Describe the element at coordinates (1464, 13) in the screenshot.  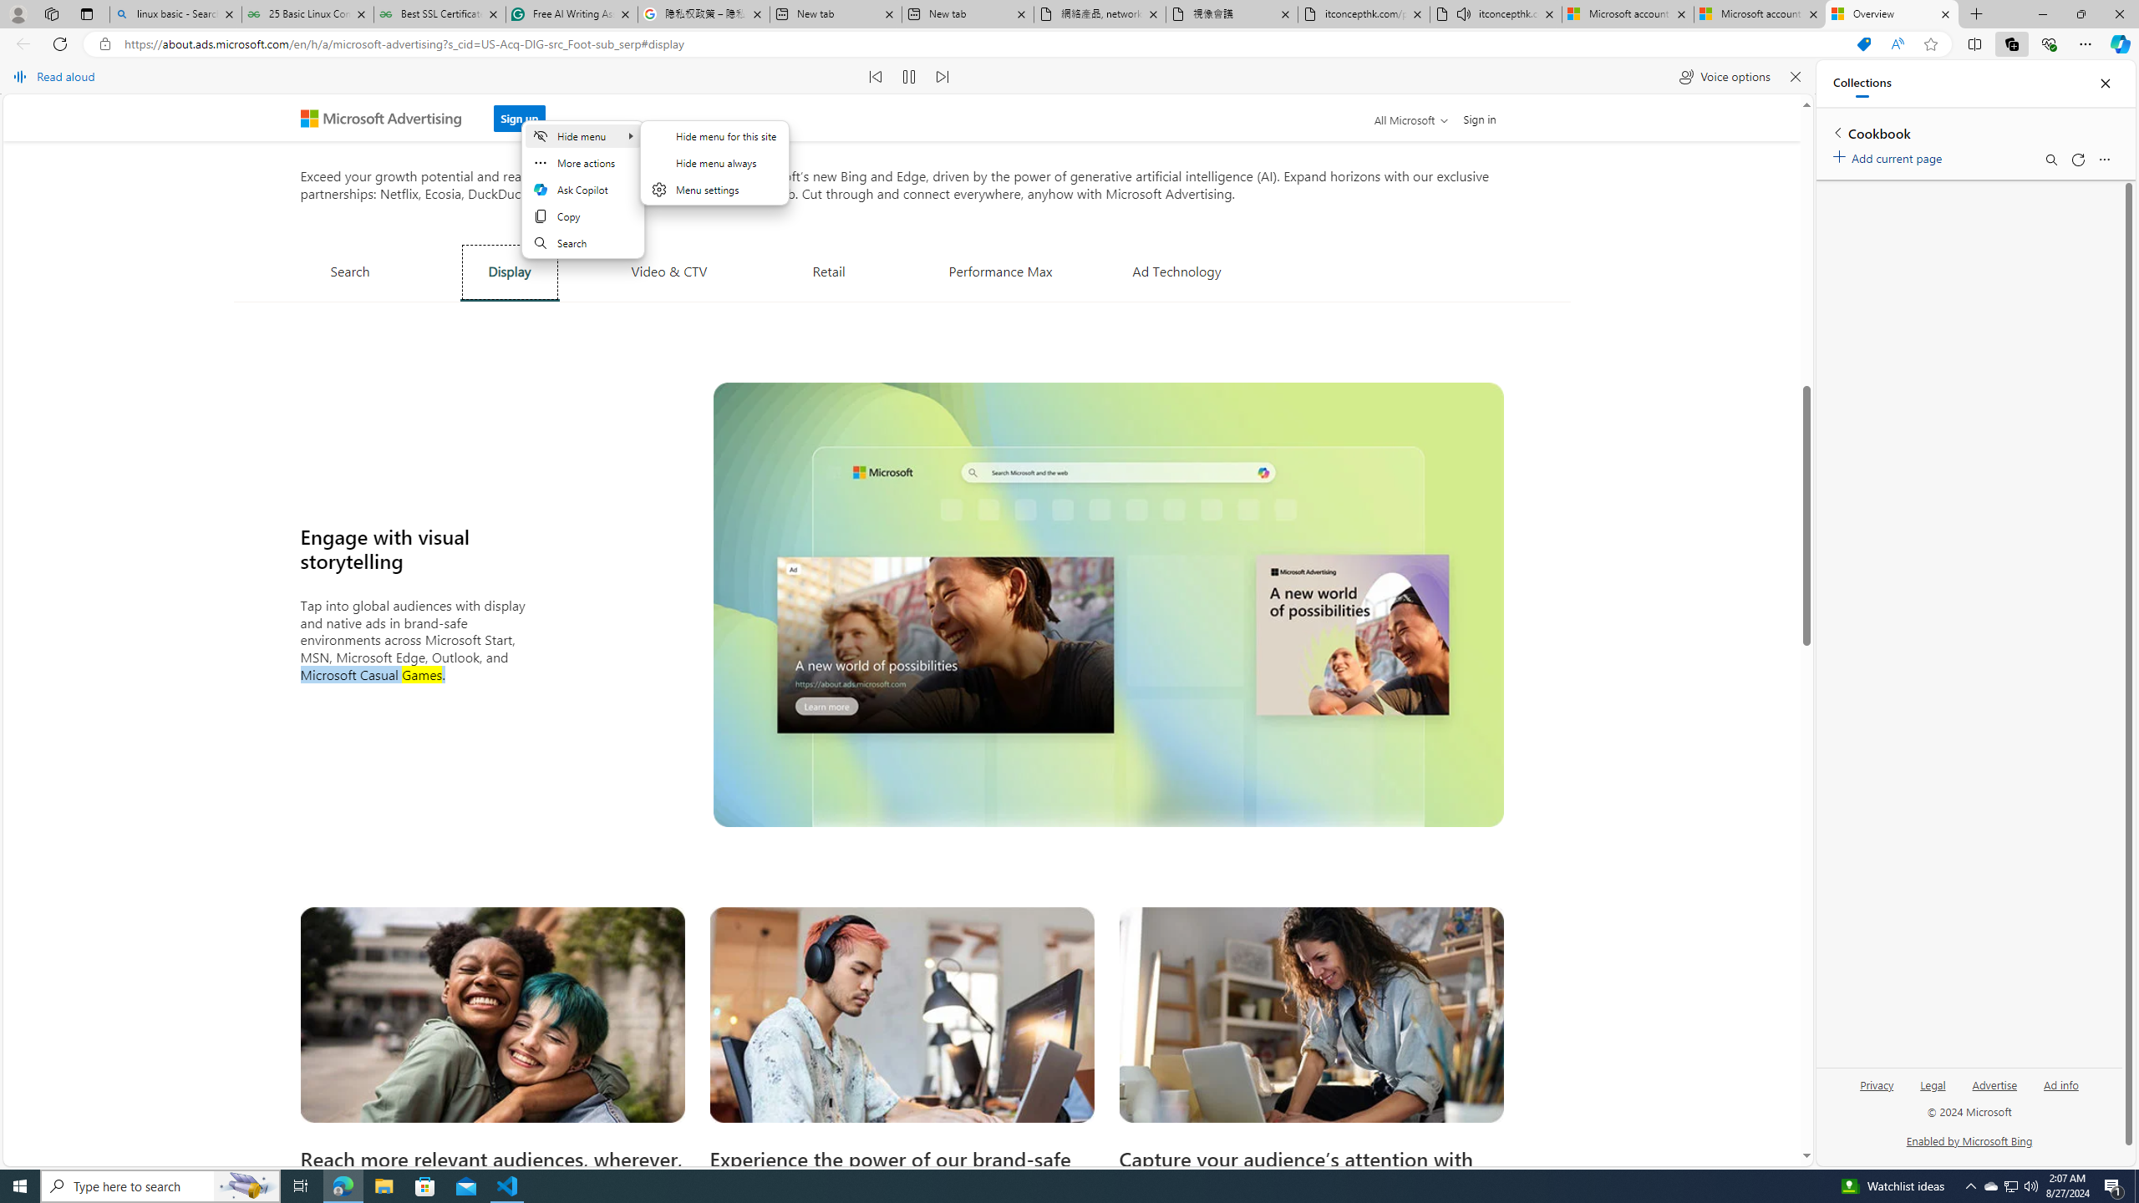
I see `Mute tab` at that location.